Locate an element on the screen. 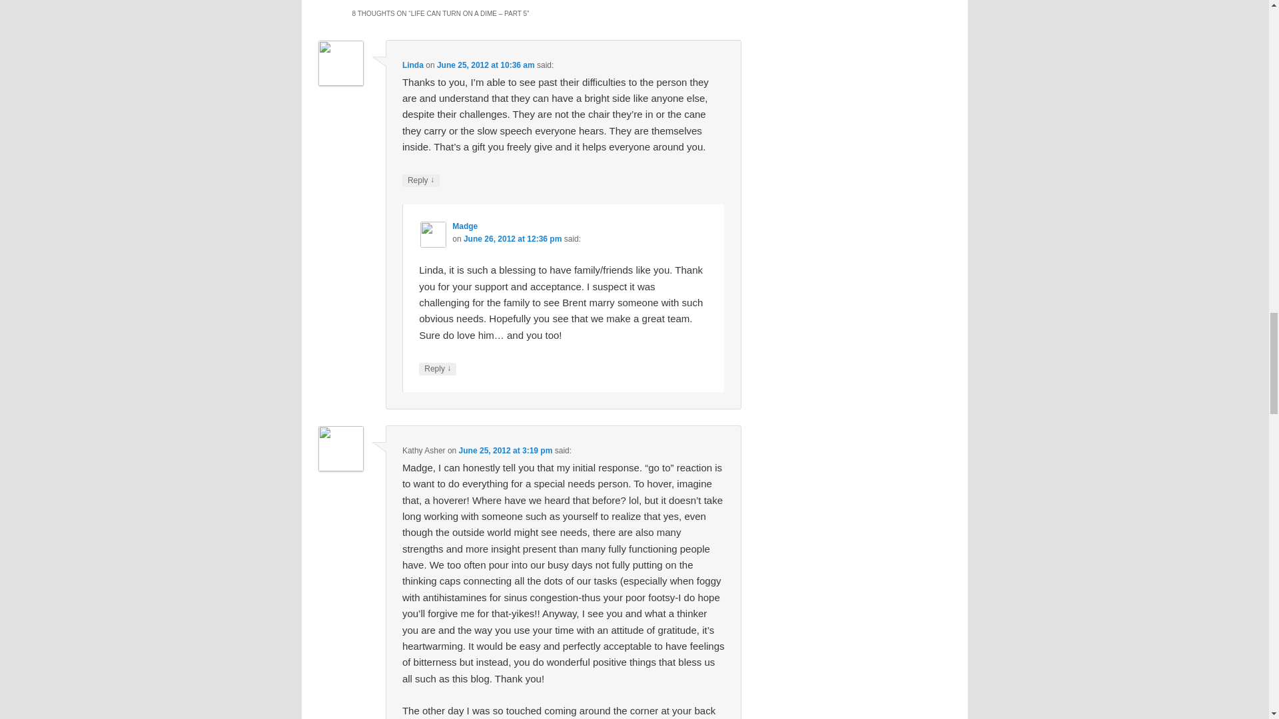 The height and width of the screenshot is (719, 1279). June 25, 2012 at 3:19 pm is located at coordinates (506, 450).